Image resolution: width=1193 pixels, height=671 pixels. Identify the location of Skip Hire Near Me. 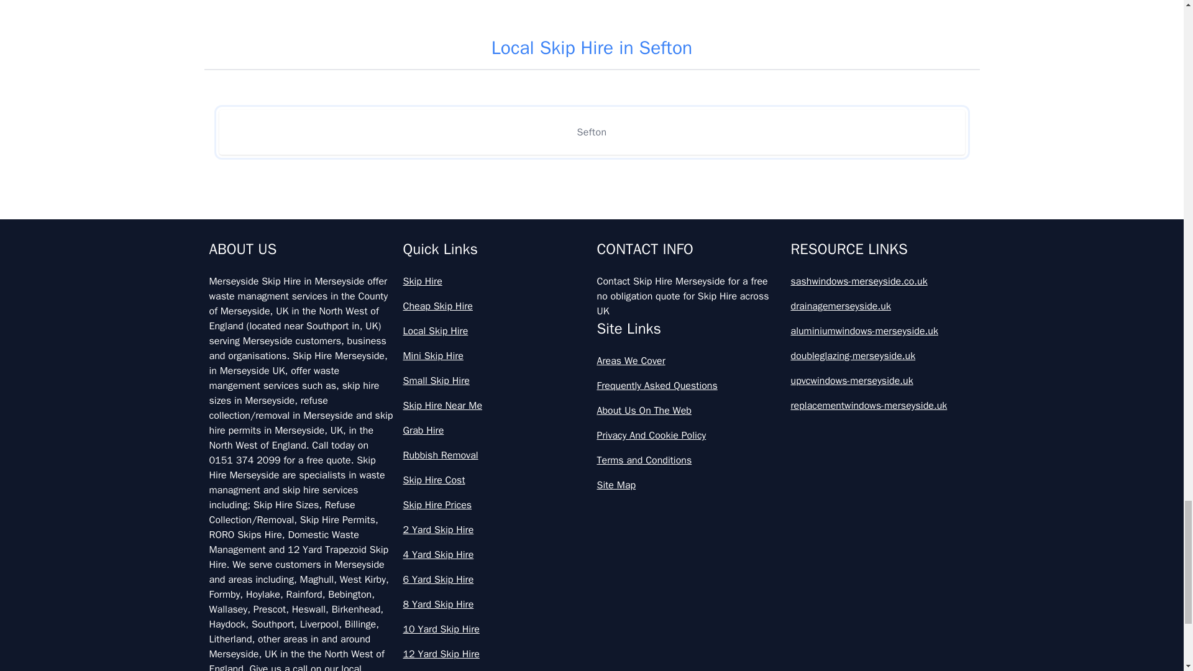
(495, 406).